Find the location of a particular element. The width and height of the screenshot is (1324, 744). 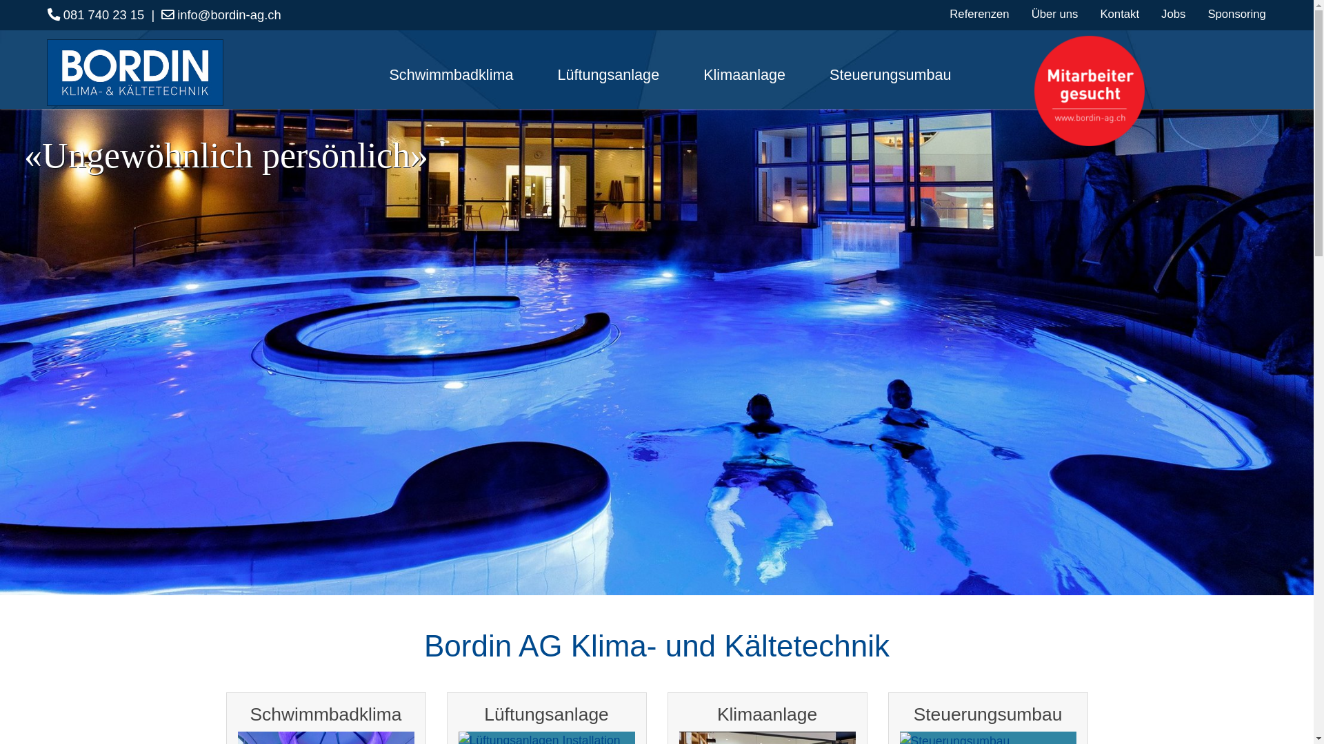

Steuerungsumbau is located at coordinates (885, 75).